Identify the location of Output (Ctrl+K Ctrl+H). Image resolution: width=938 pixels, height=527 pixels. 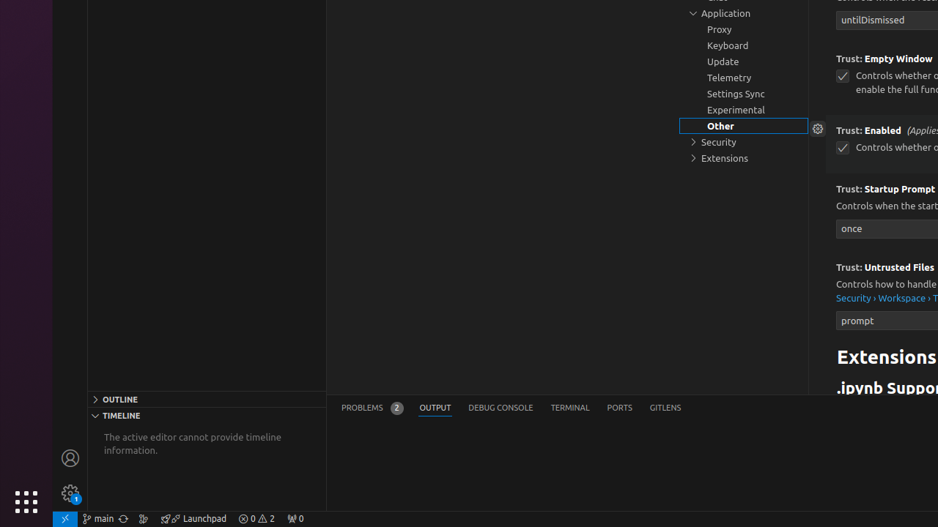
(435, 408).